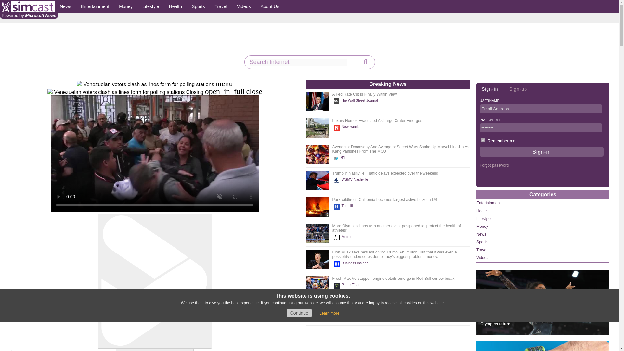  Describe the element at coordinates (150, 6) in the screenshot. I see `Lifestyle` at that location.